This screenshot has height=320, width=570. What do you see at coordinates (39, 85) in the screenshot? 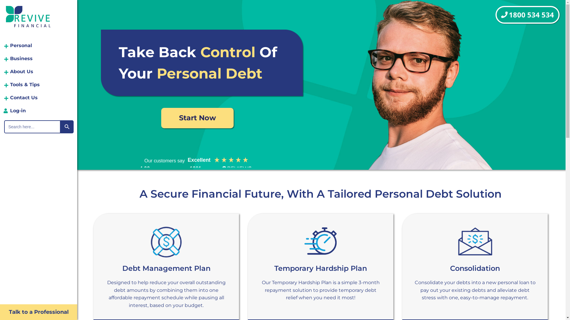
I see `Tools & Tips` at bounding box center [39, 85].